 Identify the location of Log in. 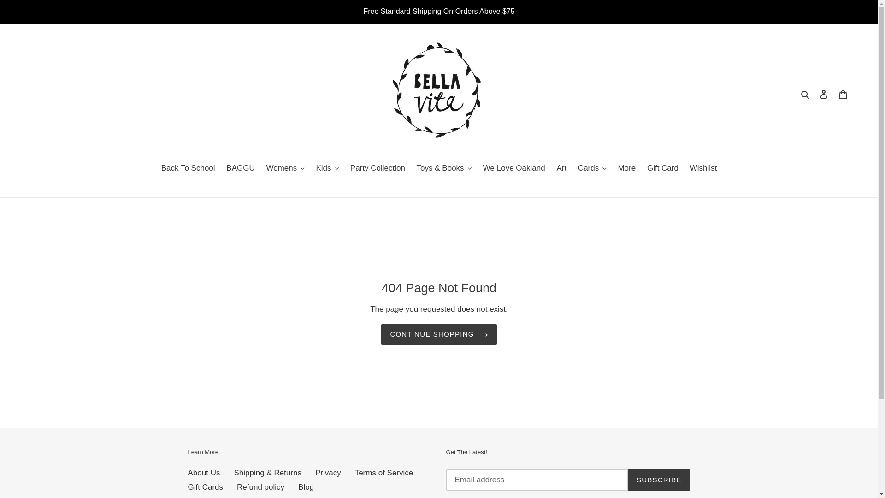
(824, 94).